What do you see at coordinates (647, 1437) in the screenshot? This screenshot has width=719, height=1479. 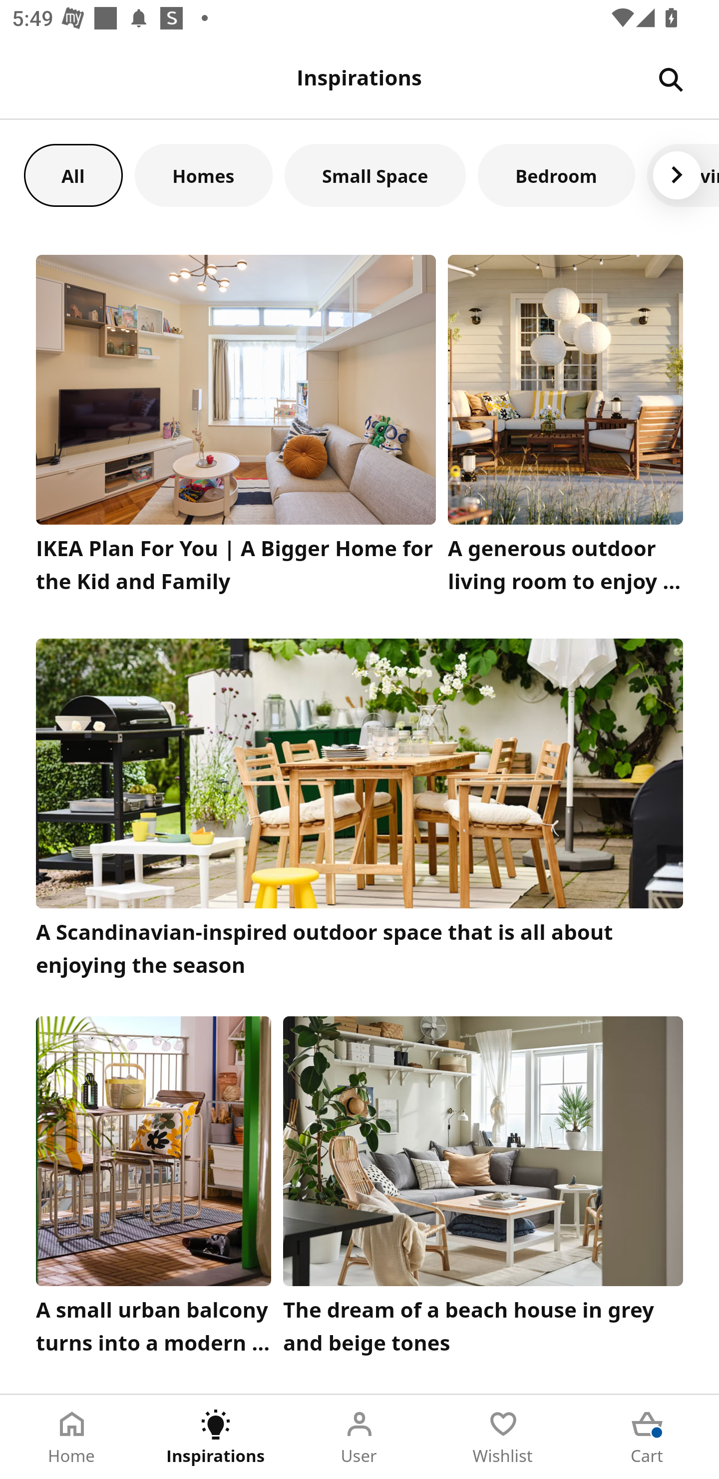 I see `Cart
Tab 5 of 5` at bounding box center [647, 1437].